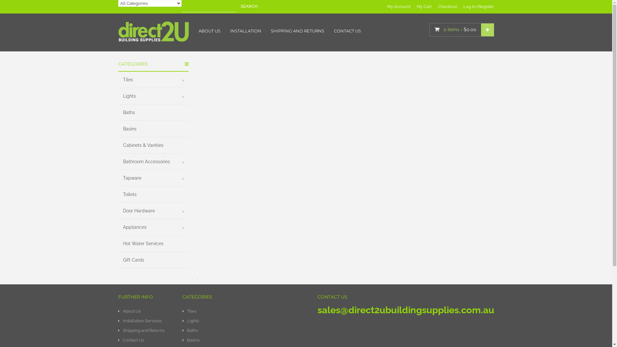 The width and height of the screenshot is (617, 347). I want to click on Bathroom Accessories, so click(154, 162).